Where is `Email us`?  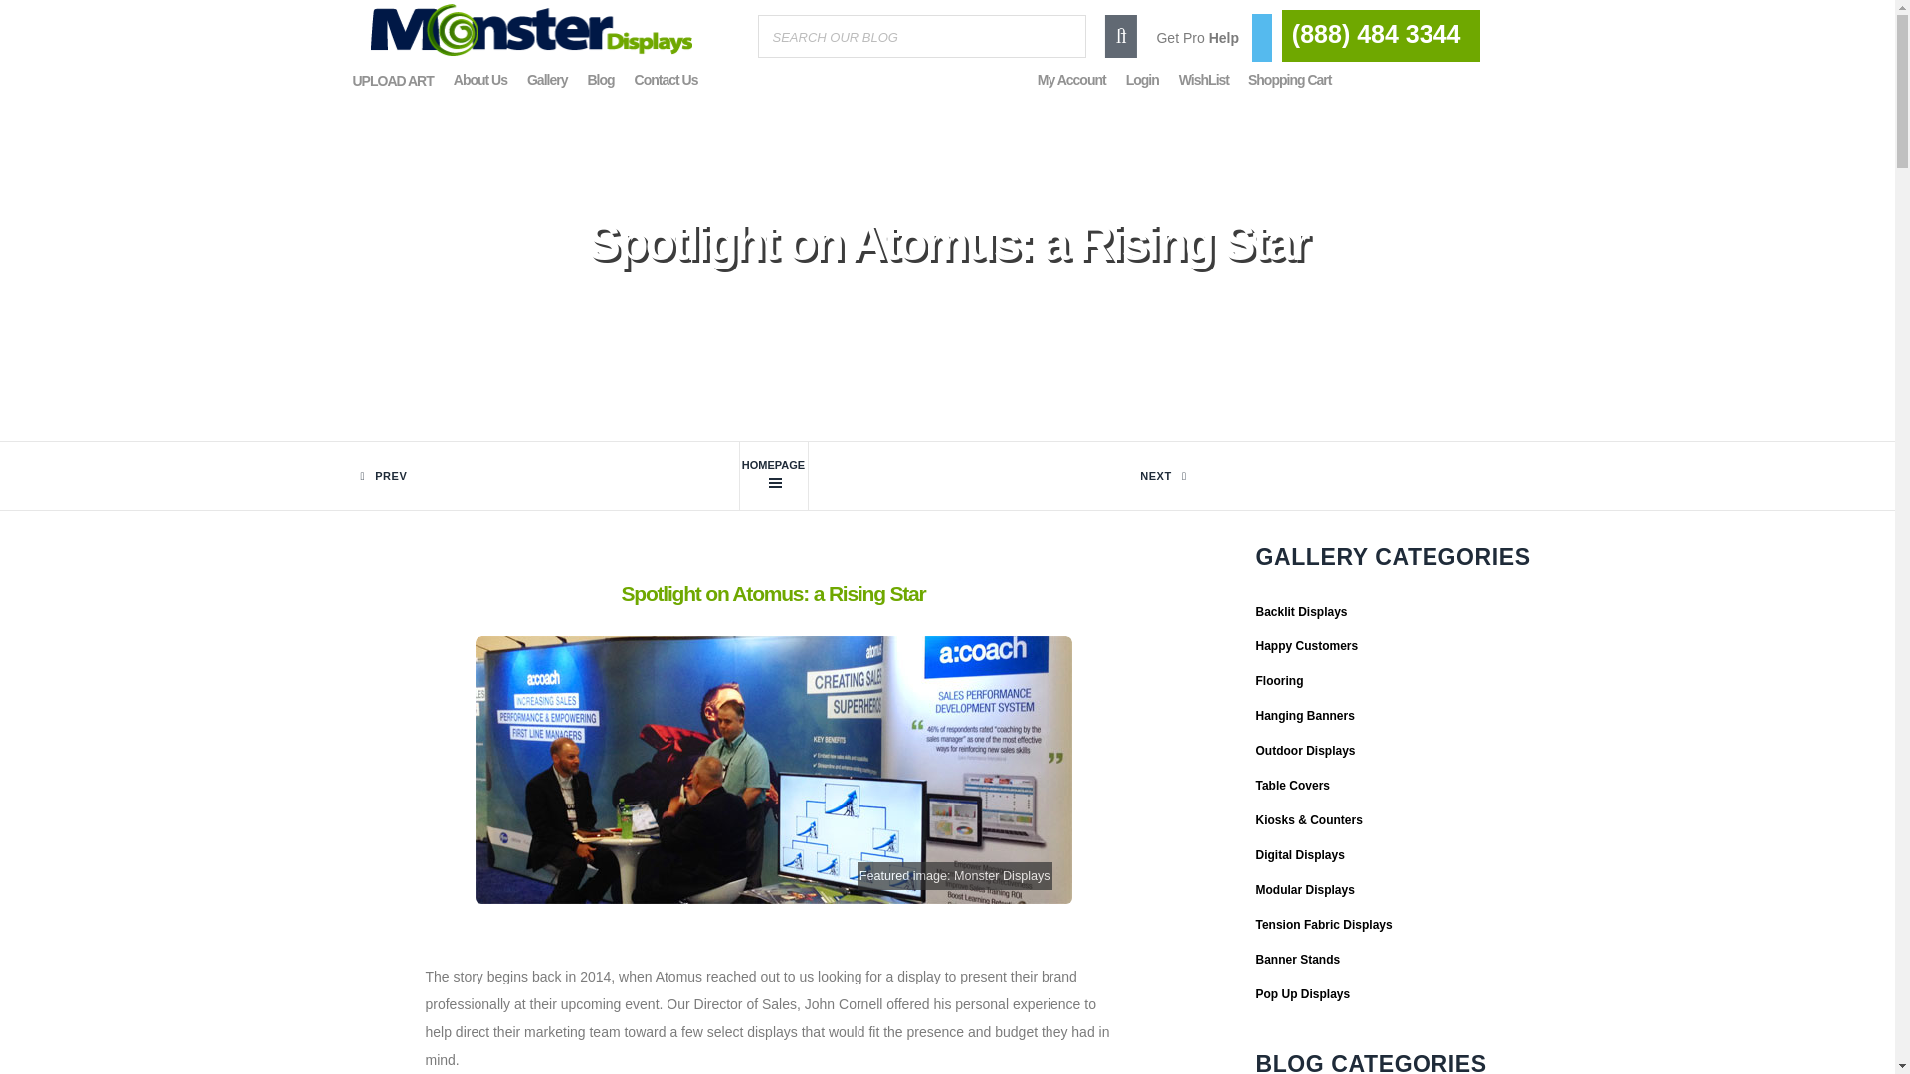
Email us is located at coordinates (1377, 35).